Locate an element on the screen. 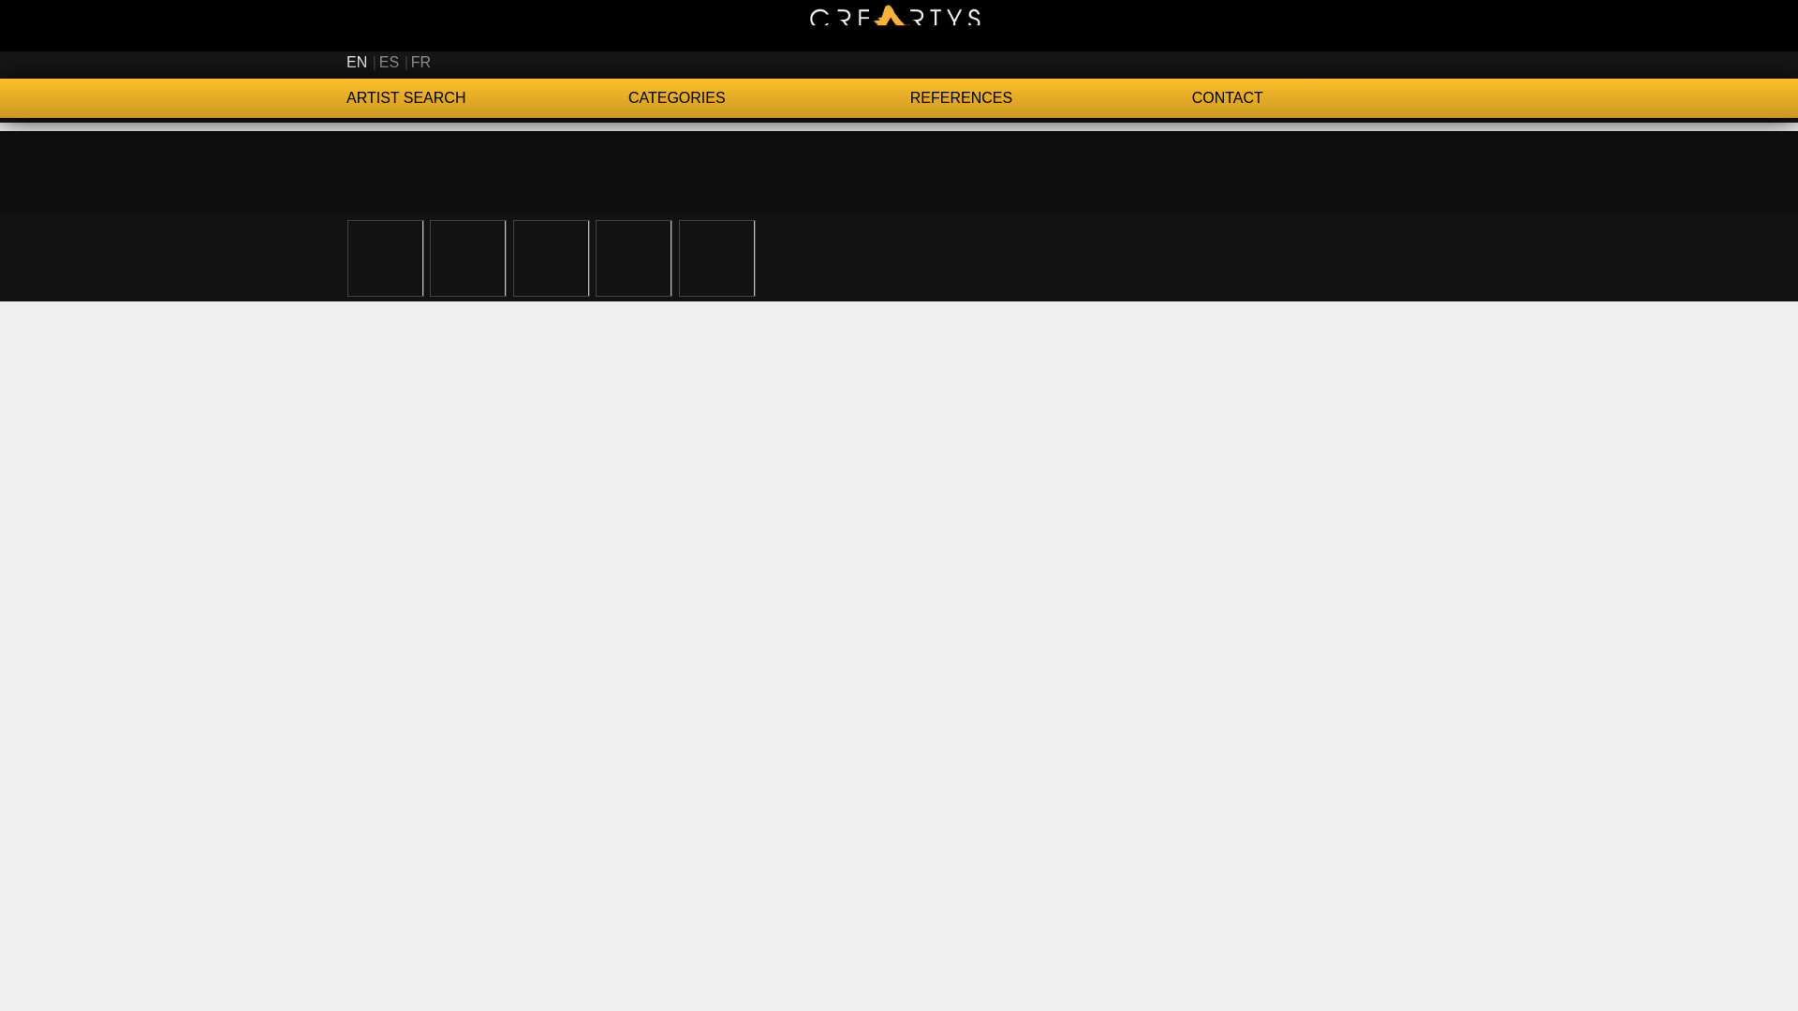 The height and width of the screenshot is (1011, 1798). Creartys on Twitter is located at coordinates (1338, 62).